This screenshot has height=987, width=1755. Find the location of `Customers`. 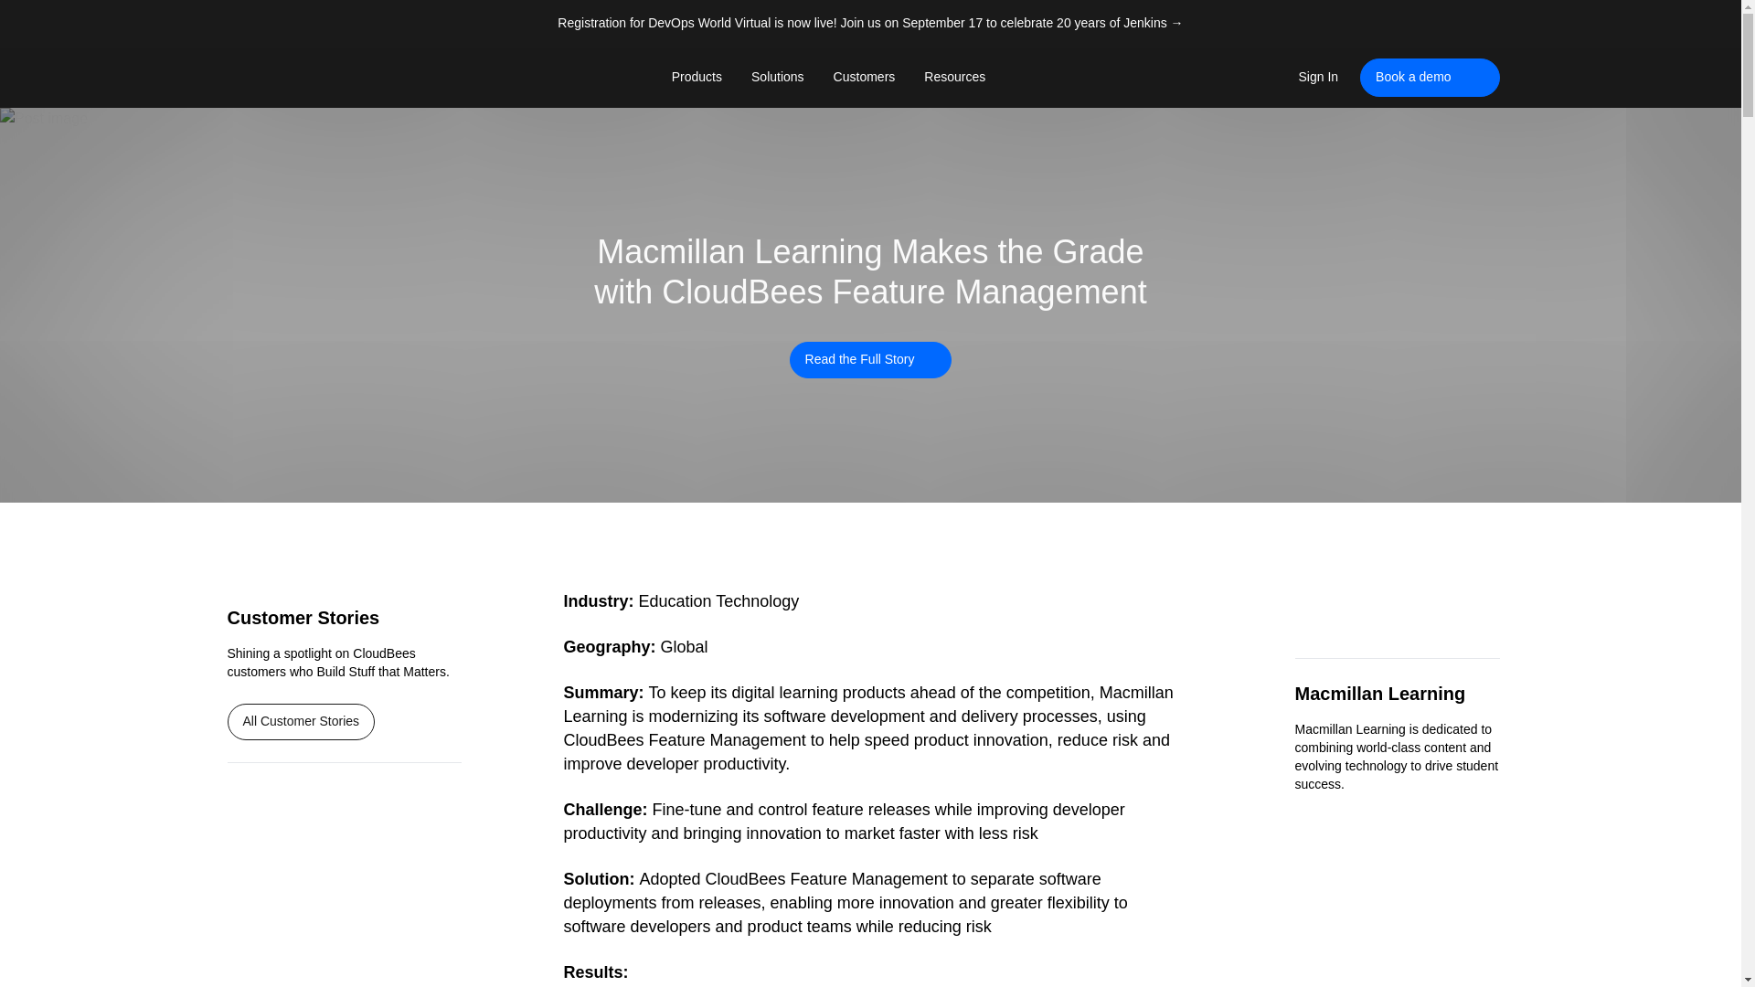

Customers is located at coordinates (865, 77).